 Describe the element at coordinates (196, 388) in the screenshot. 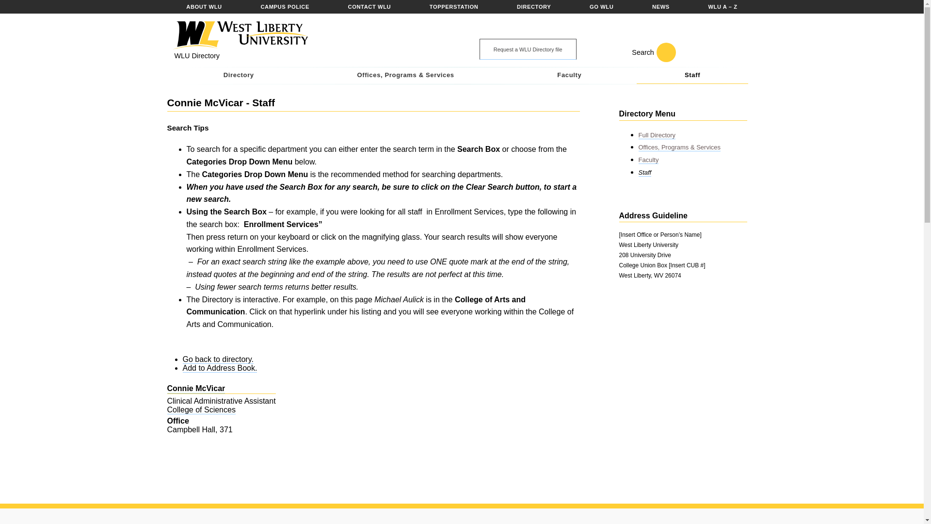

I see `Connie McVicar` at that location.